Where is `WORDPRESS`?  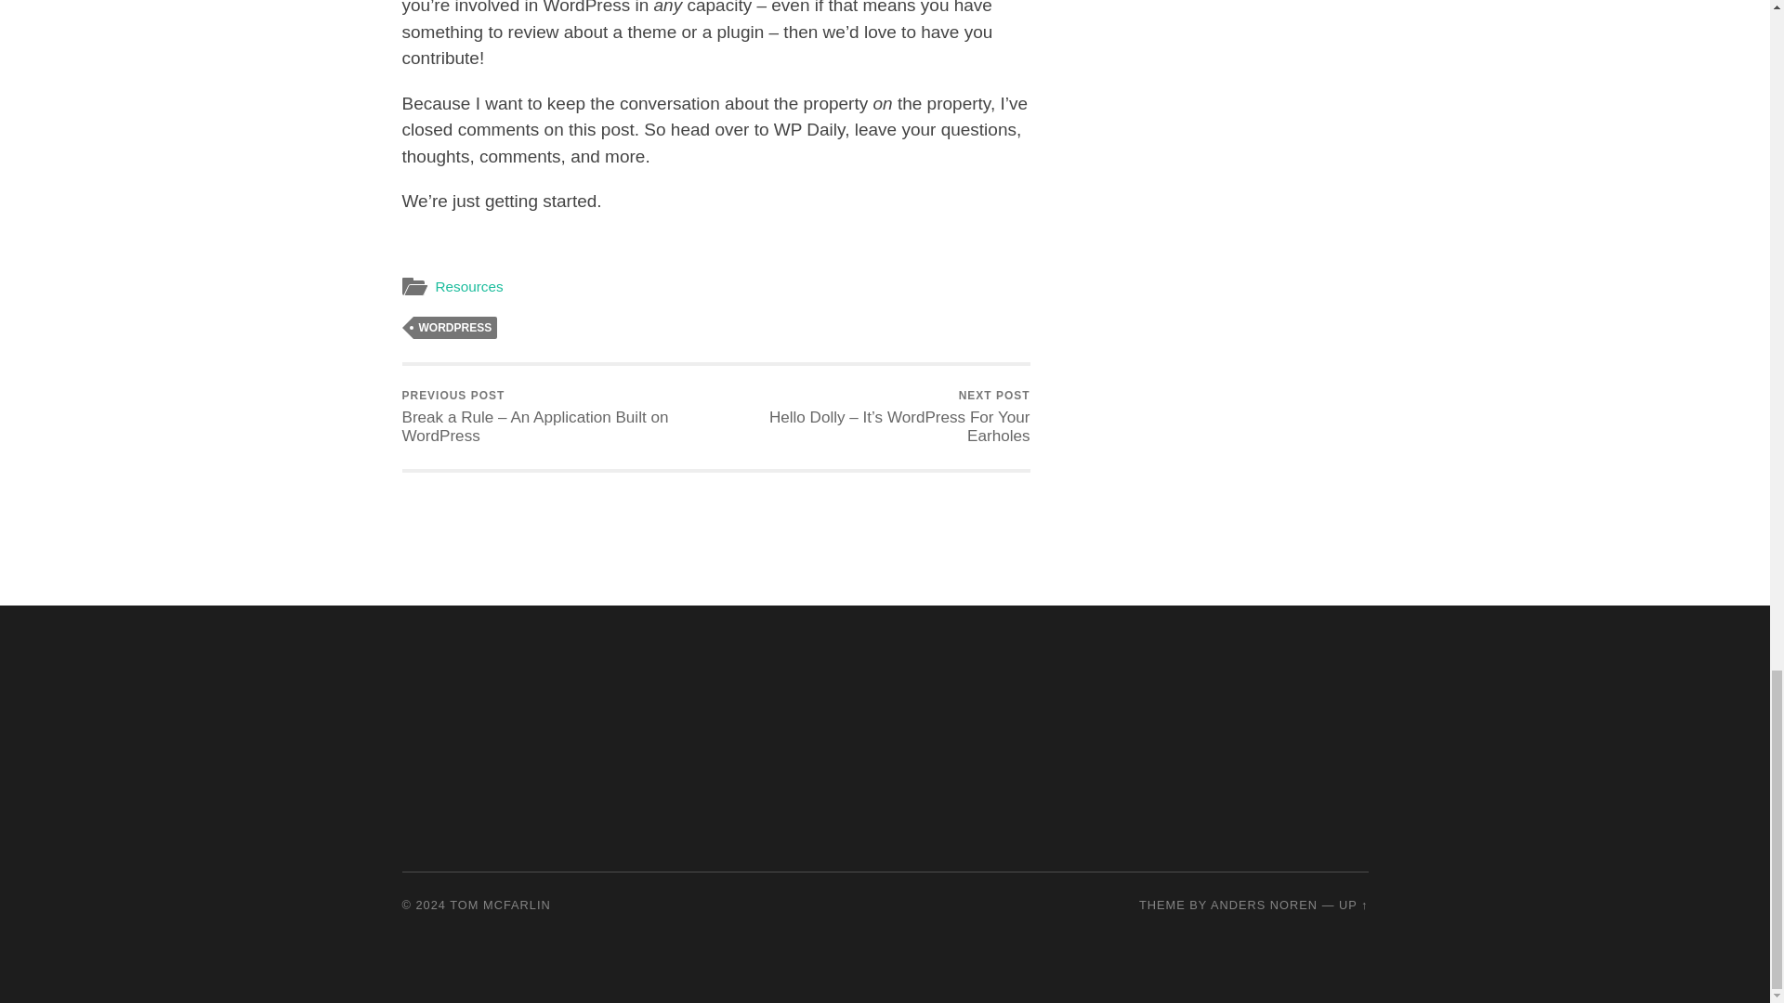 WORDPRESS is located at coordinates (454, 328).